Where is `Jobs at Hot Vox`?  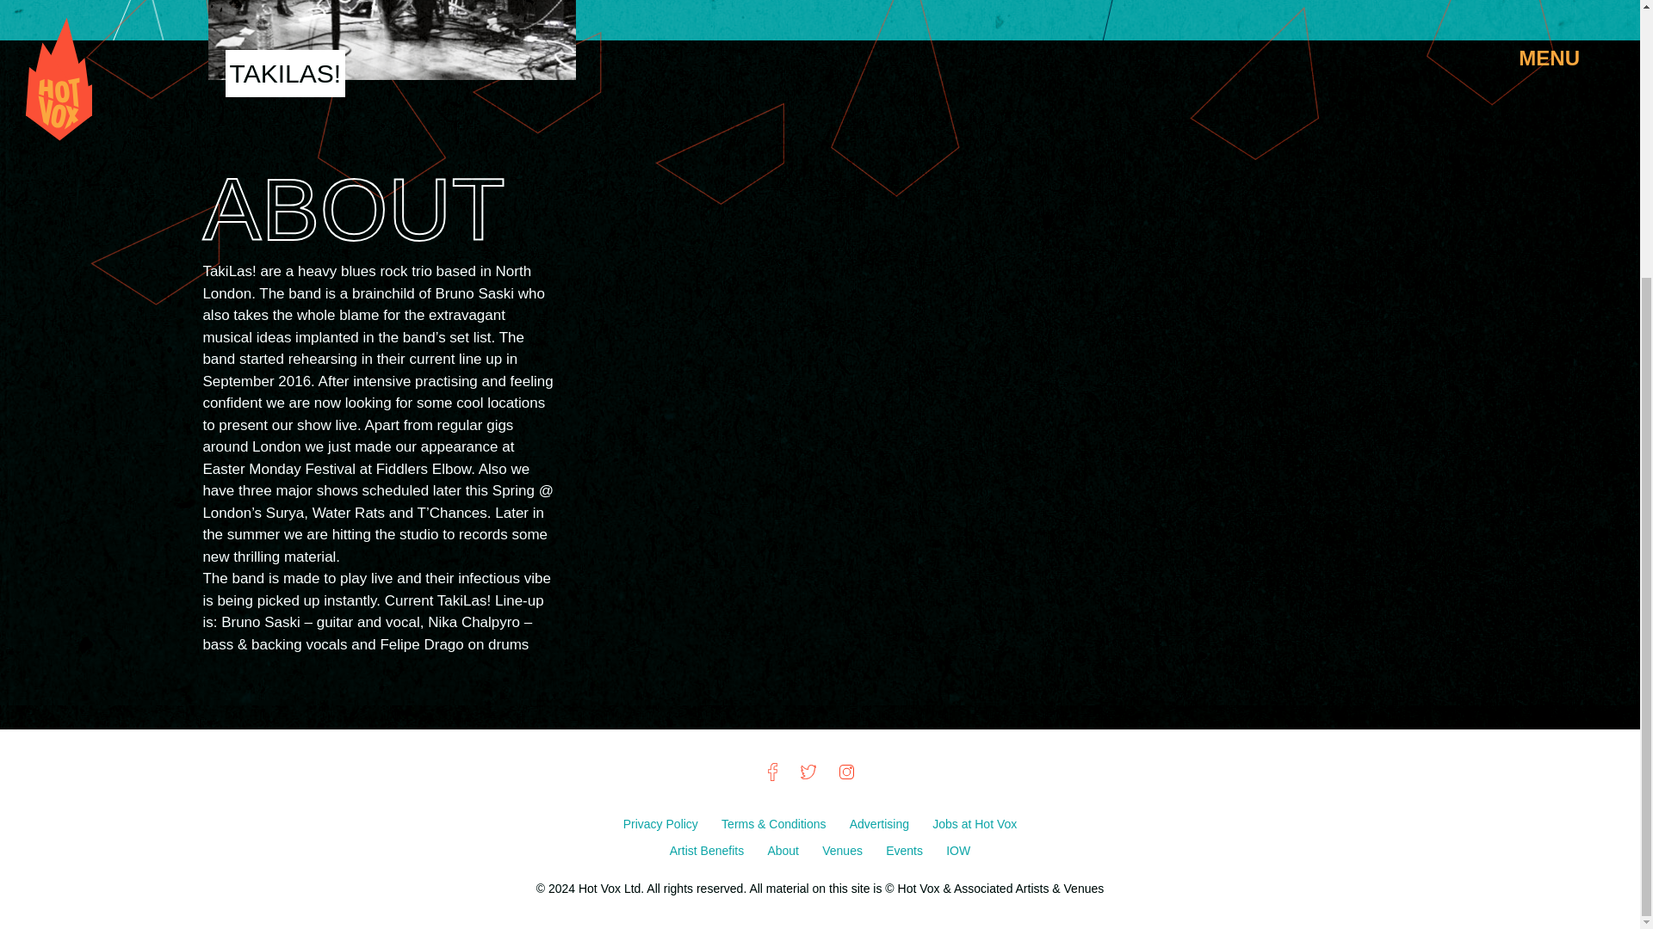 Jobs at Hot Vox is located at coordinates (974, 824).